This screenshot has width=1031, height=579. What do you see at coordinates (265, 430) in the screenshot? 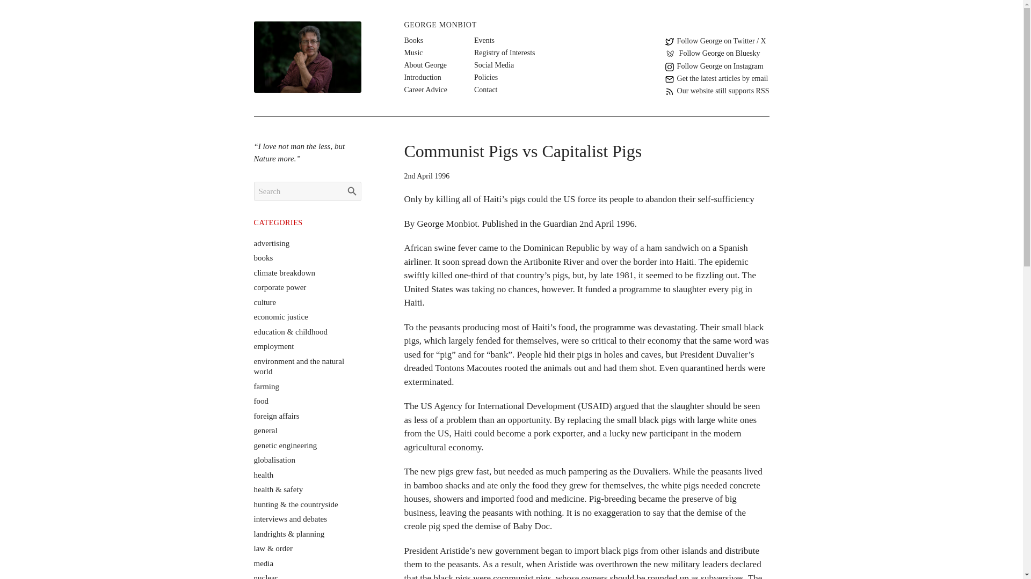
I see `general` at bounding box center [265, 430].